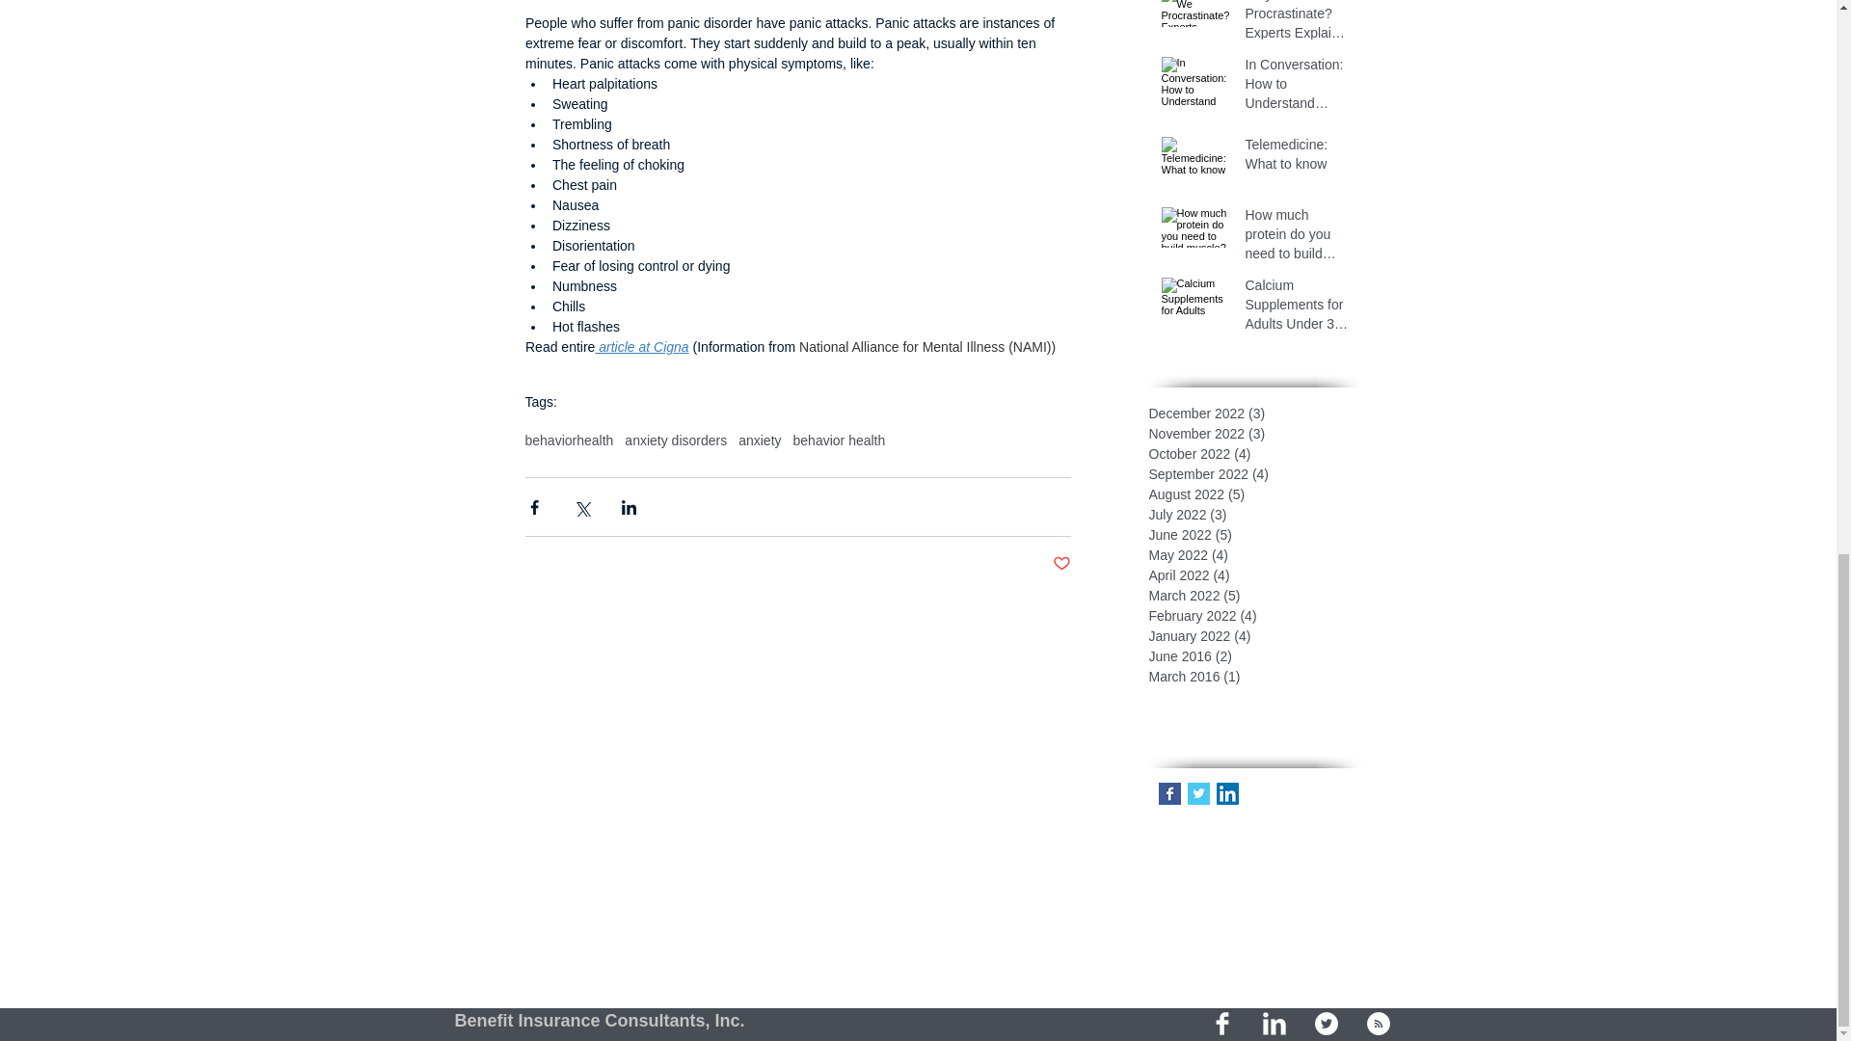  What do you see at coordinates (1298, 25) in the screenshot?
I see `Why Do We Procrastinate? Experts Explain the Science` at bounding box center [1298, 25].